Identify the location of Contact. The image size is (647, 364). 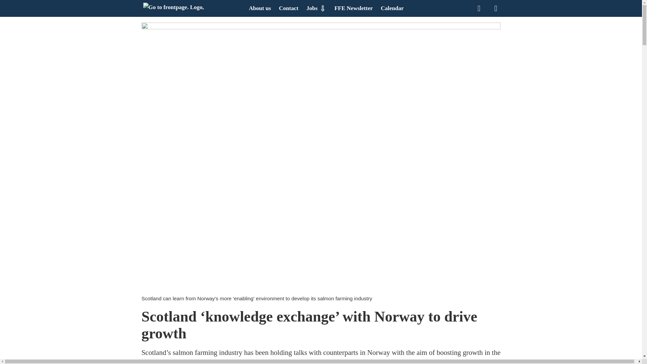
(288, 8).